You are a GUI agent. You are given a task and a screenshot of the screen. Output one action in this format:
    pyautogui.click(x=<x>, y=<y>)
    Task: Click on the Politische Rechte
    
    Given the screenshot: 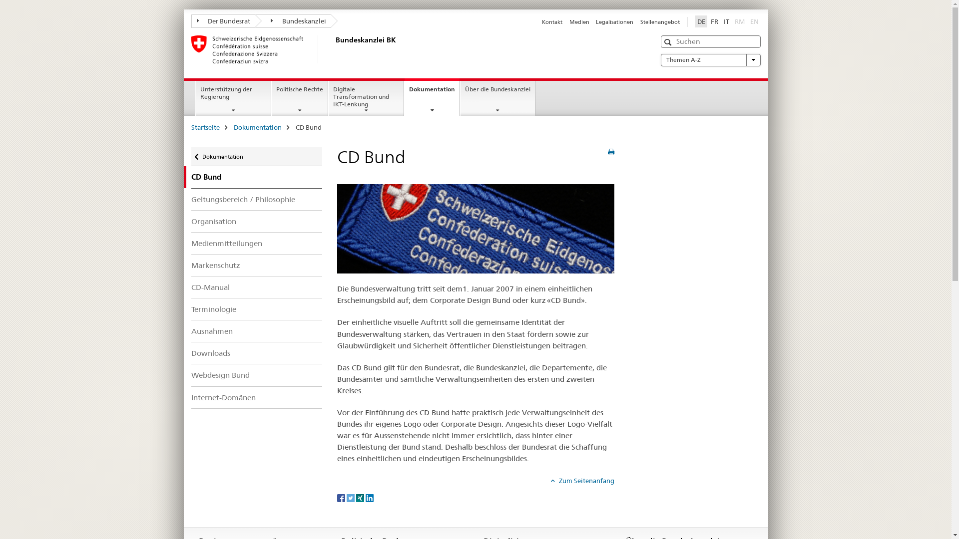 What is the action you would take?
    pyautogui.click(x=300, y=98)
    